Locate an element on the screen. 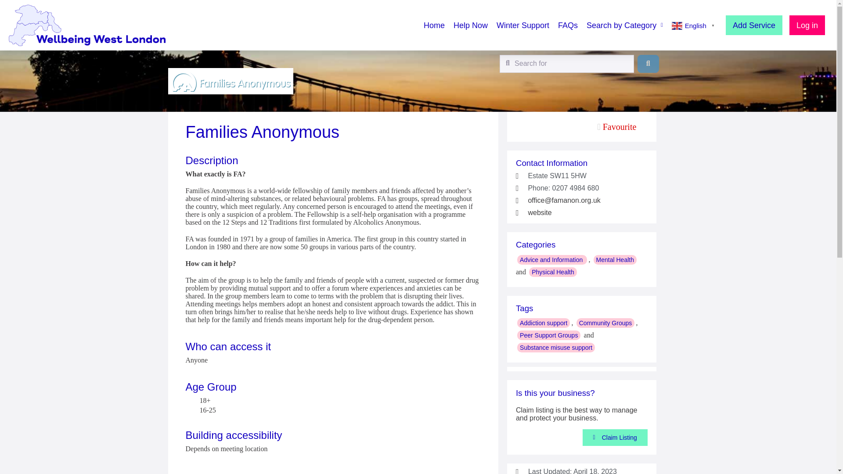 This screenshot has height=474, width=843. Winter Support is located at coordinates (522, 25).